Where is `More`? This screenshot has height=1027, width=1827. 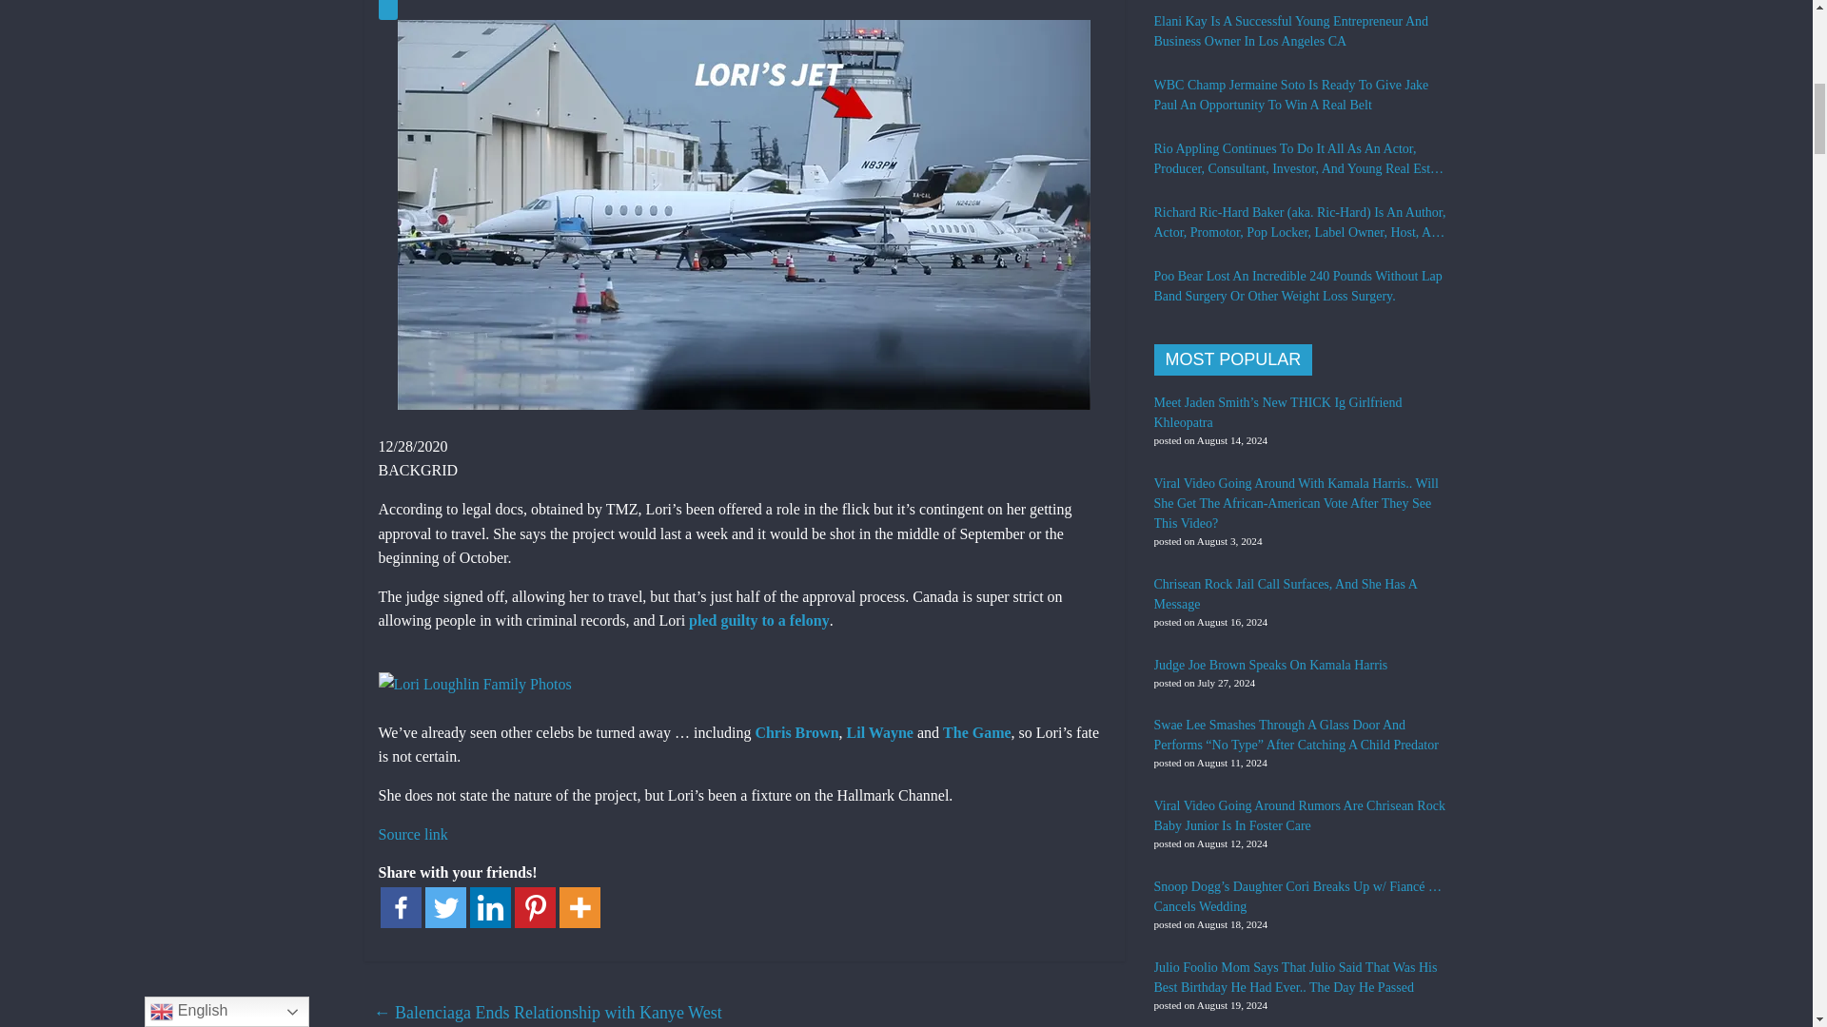 More is located at coordinates (580, 907).